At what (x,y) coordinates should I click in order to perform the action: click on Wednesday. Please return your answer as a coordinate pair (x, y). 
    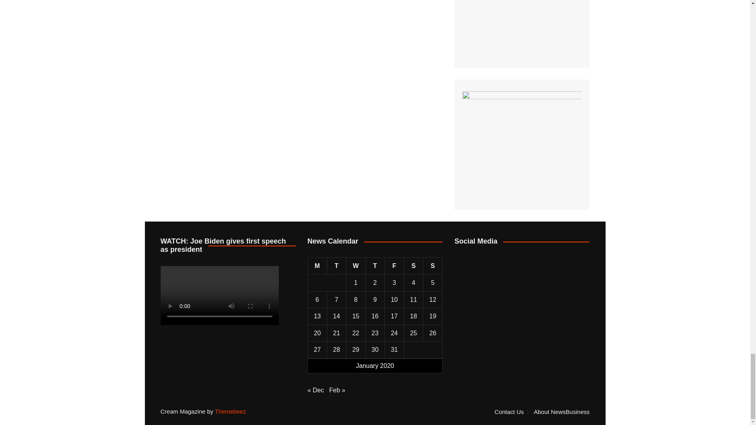
    Looking at the image, I should click on (356, 266).